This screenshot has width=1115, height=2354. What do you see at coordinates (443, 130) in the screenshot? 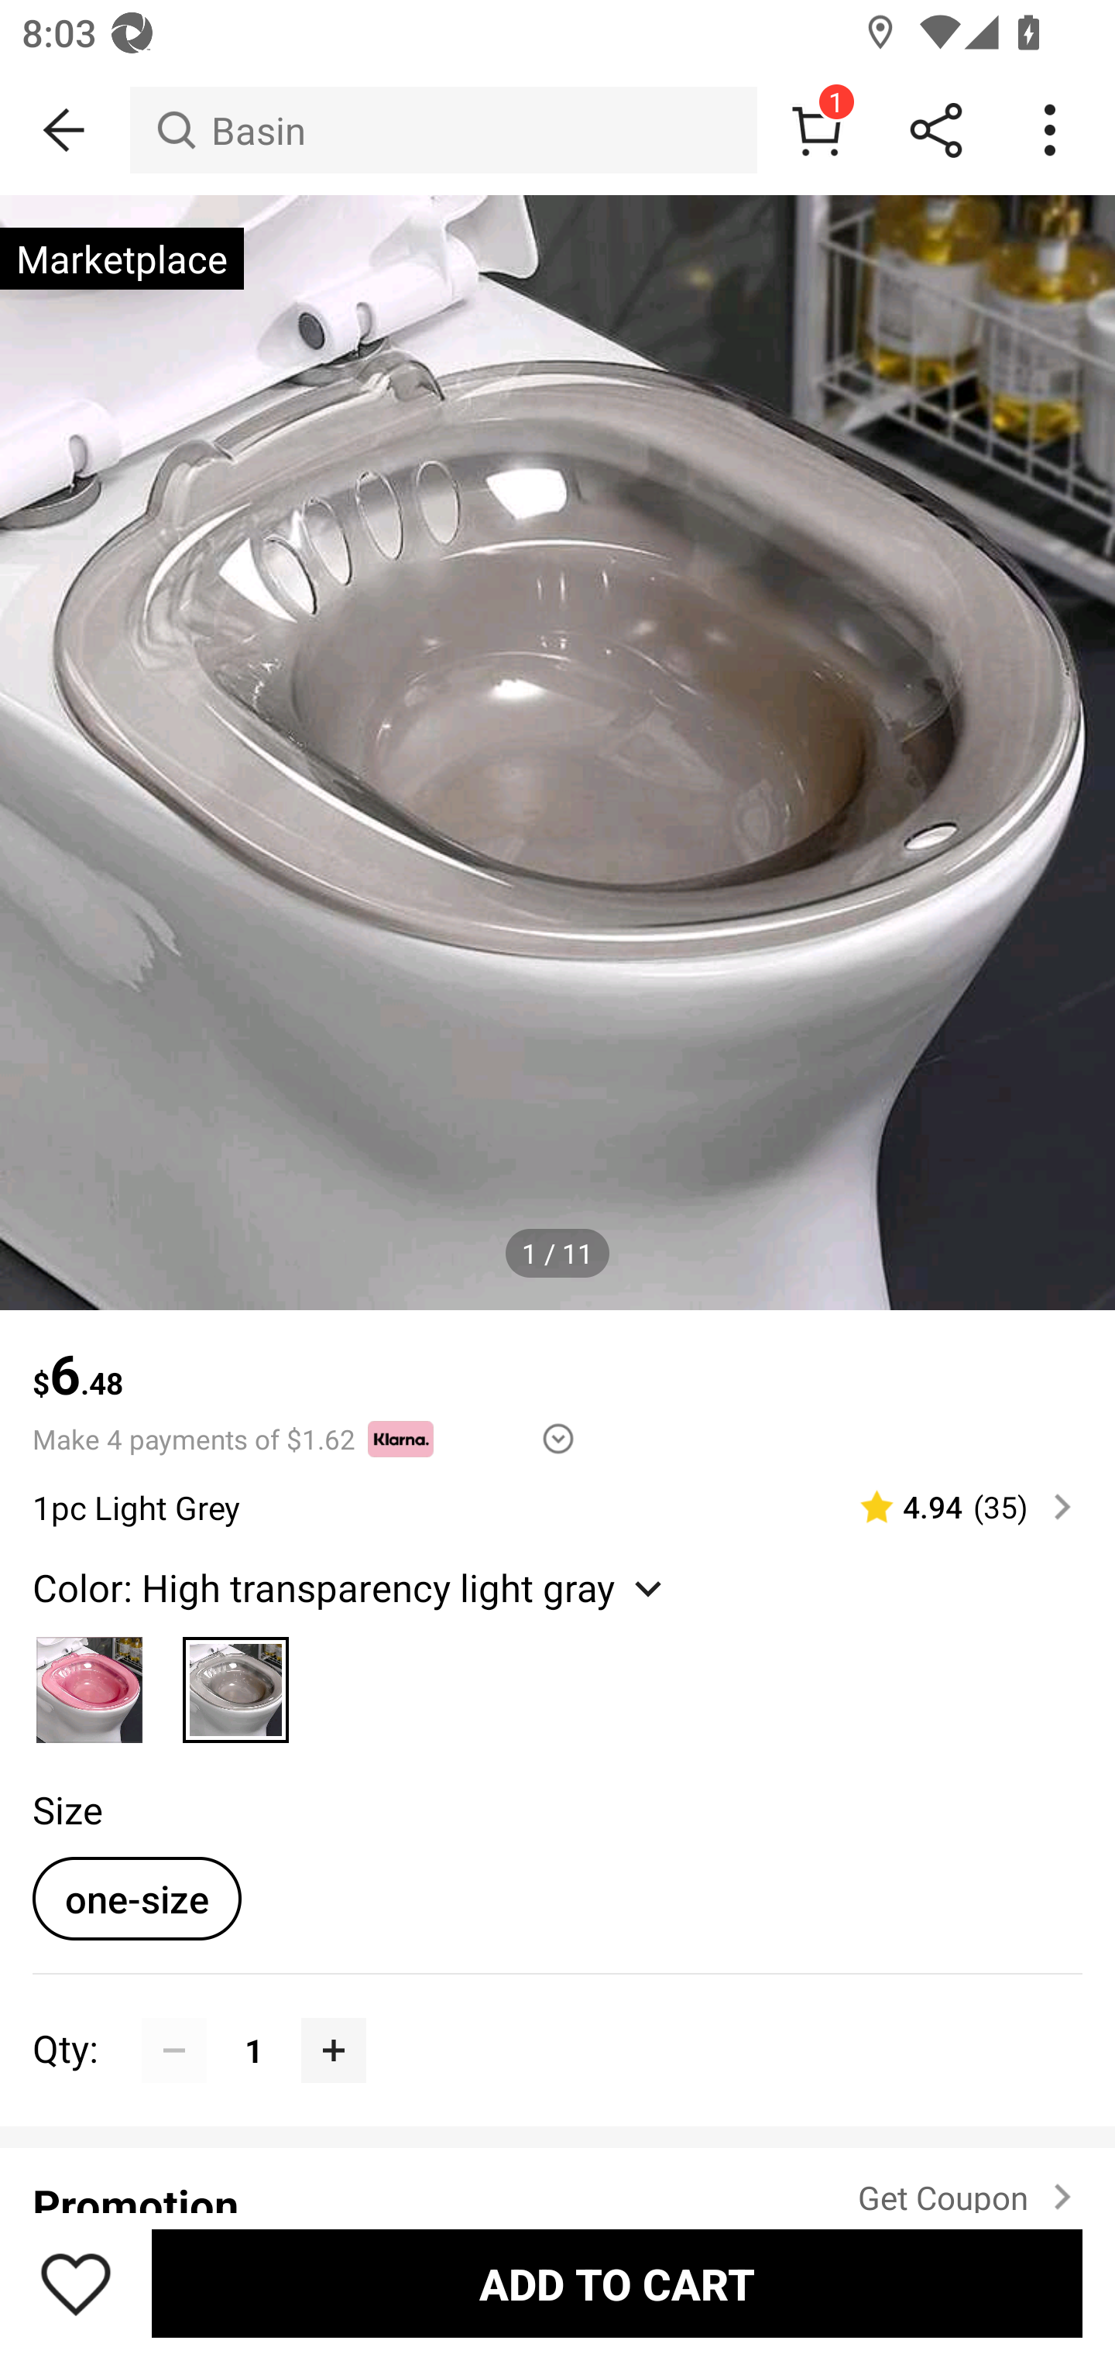
I see `Basin` at bounding box center [443, 130].